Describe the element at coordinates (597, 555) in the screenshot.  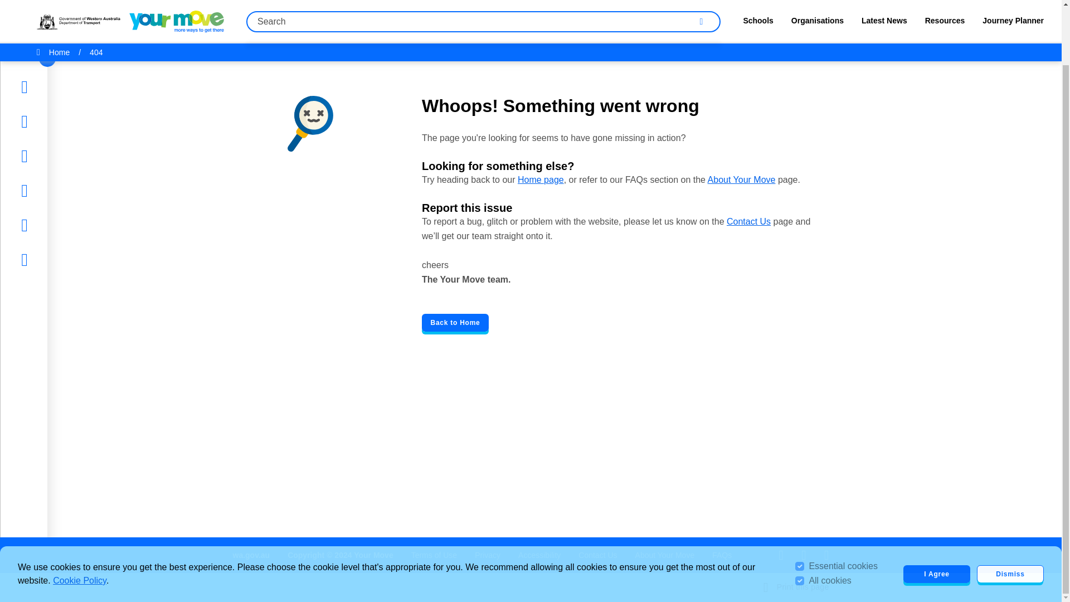
I see `Contact Us` at that location.